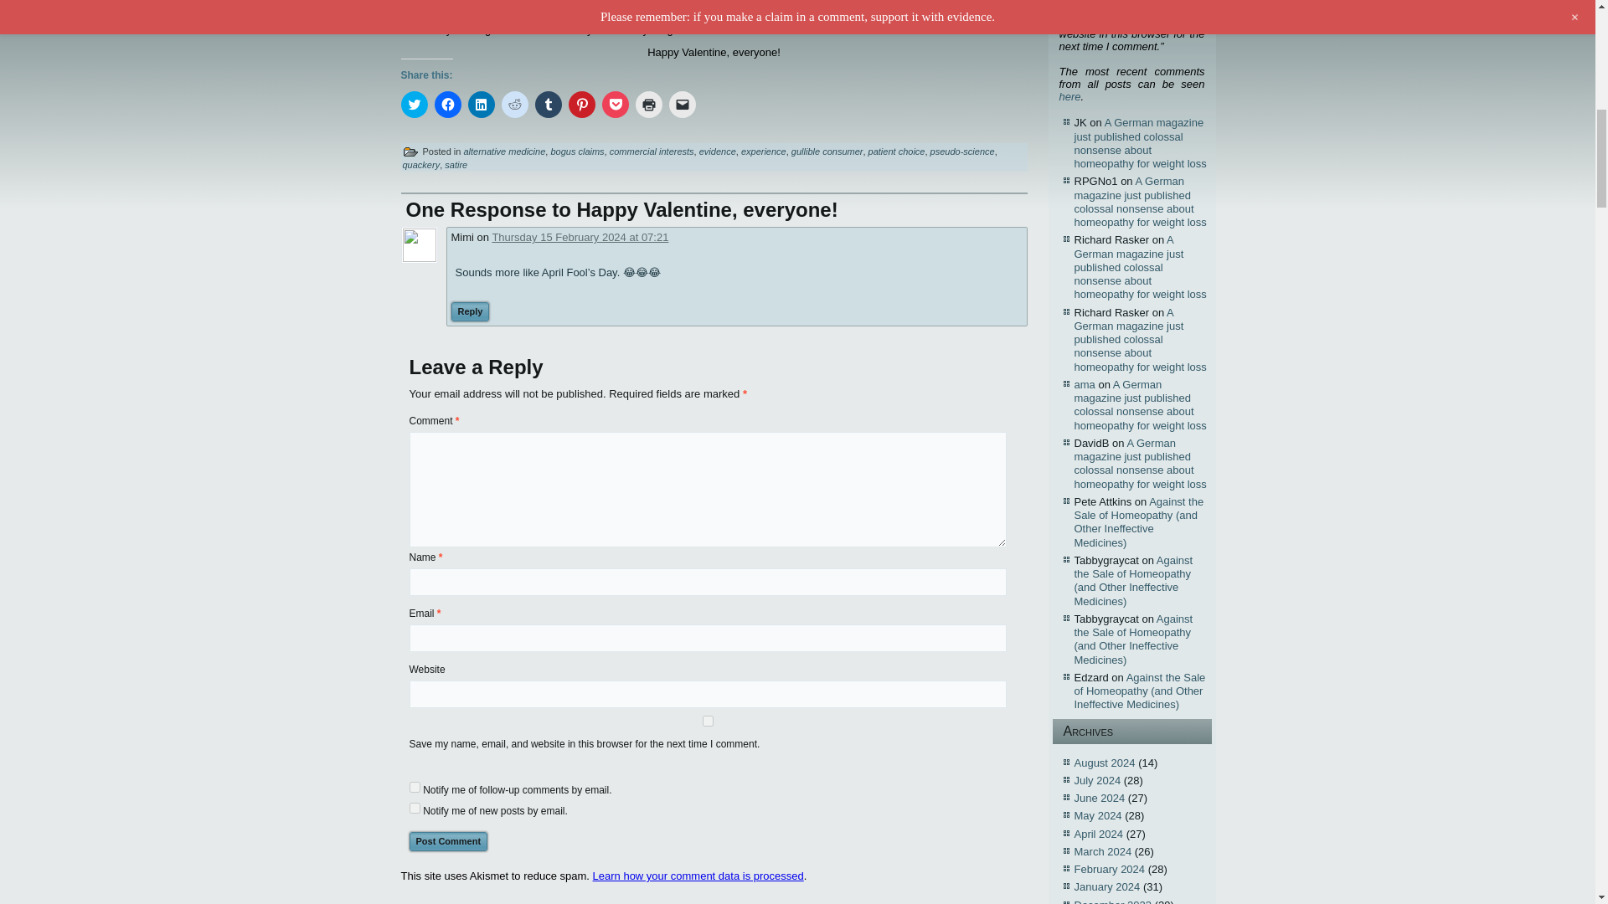 This screenshot has height=904, width=1608. What do you see at coordinates (503, 151) in the screenshot?
I see `alternative medicine` at bounding box center [503, 151].